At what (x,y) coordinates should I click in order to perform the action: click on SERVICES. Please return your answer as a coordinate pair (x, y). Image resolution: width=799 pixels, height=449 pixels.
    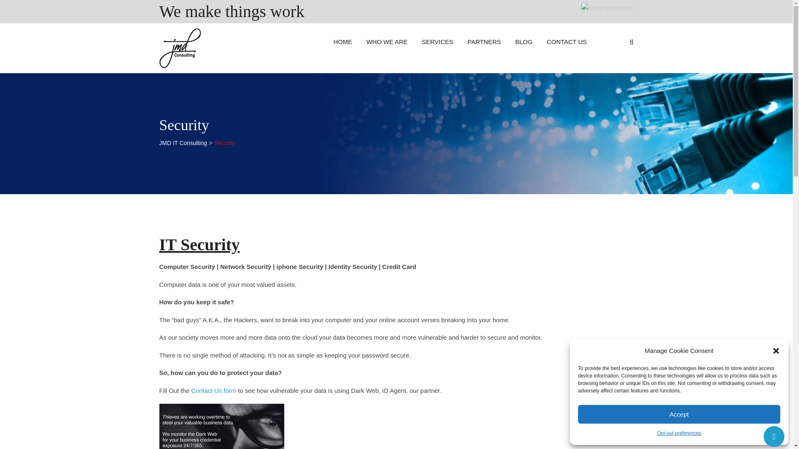
    Looking at the image, I should click on (438, 42).